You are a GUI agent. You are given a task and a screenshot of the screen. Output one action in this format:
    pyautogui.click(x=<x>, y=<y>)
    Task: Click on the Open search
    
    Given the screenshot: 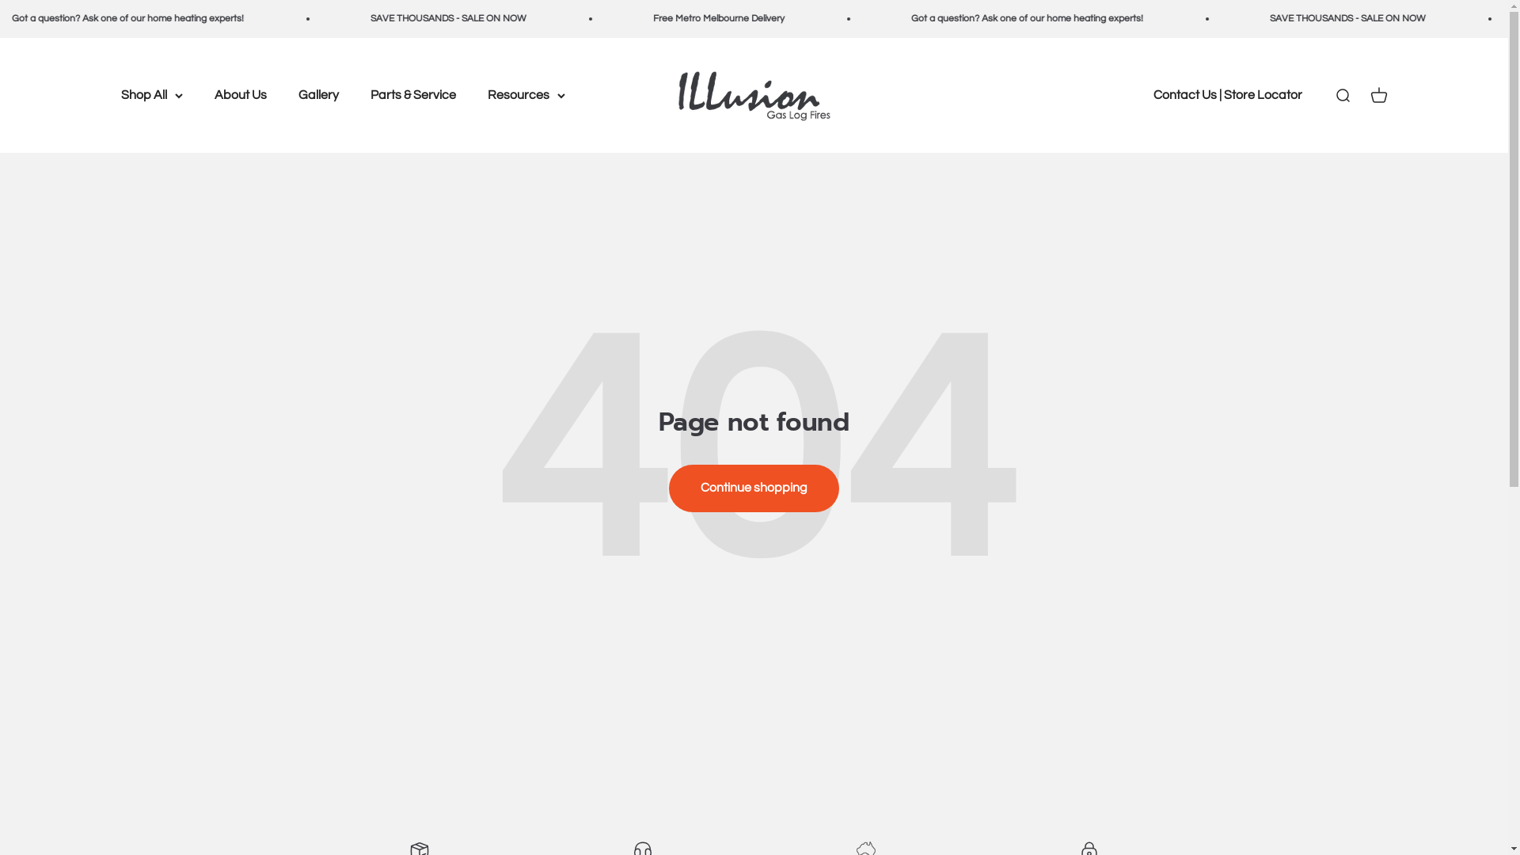 What is the action you would take?
    pyautogui.click(x=1342, y=96)
    